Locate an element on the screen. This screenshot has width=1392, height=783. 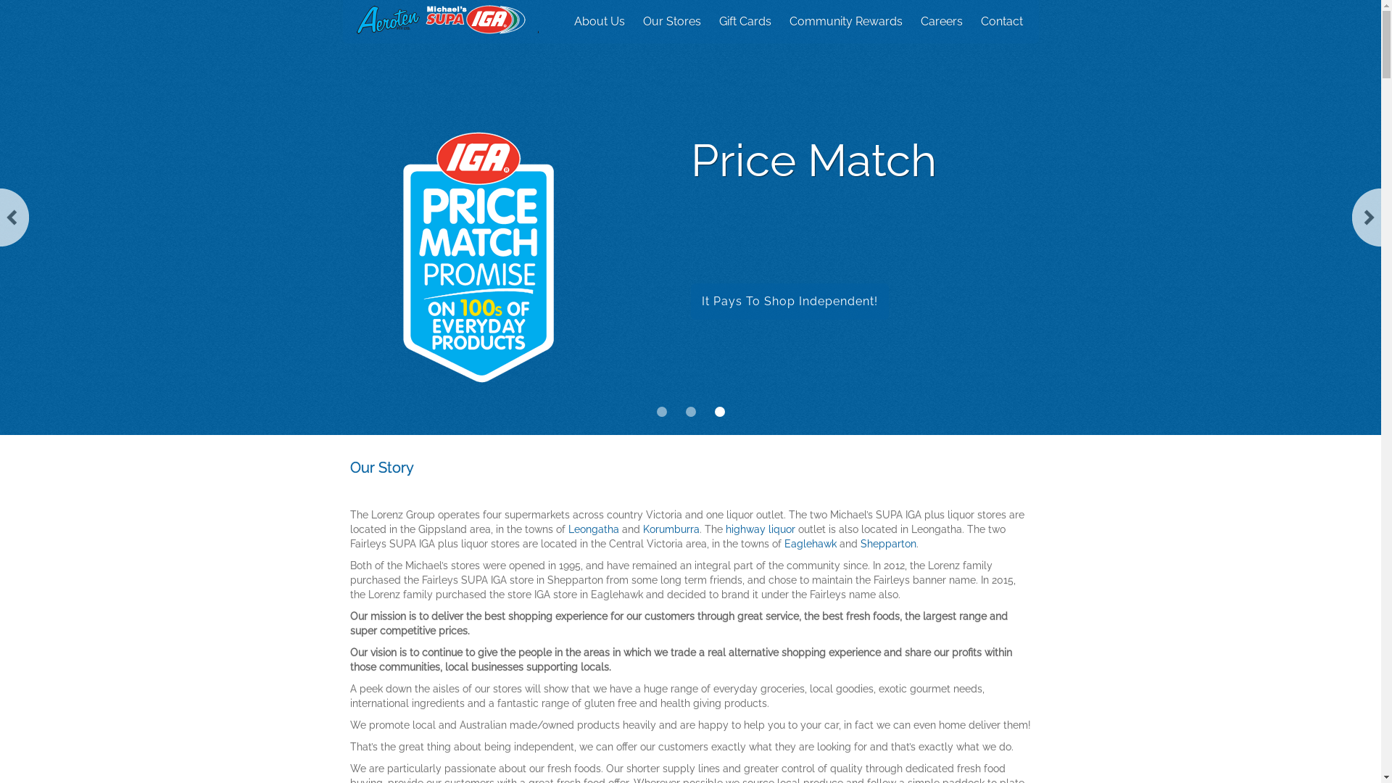
Contact is located at coordinates (1001, 22).